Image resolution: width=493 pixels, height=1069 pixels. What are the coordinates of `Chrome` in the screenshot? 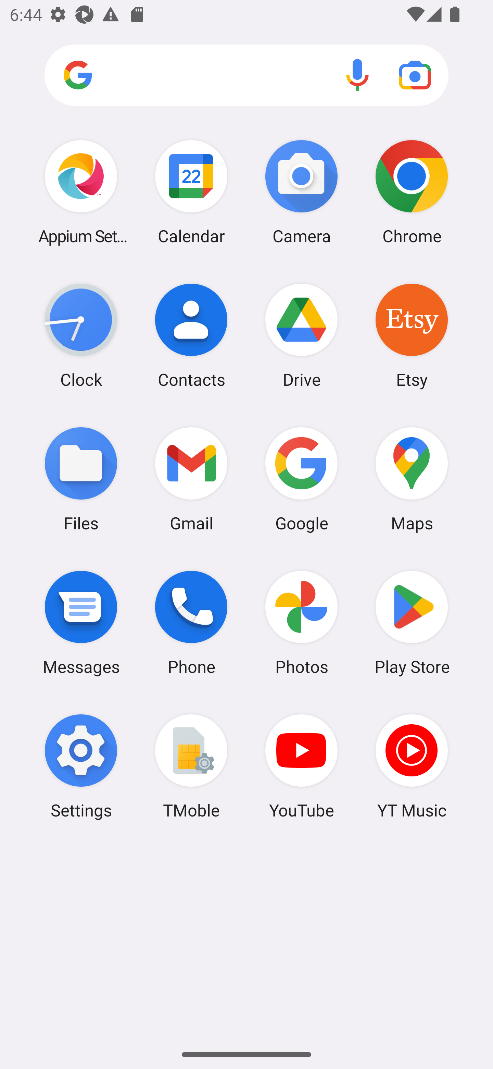 It's located at (412, 192).